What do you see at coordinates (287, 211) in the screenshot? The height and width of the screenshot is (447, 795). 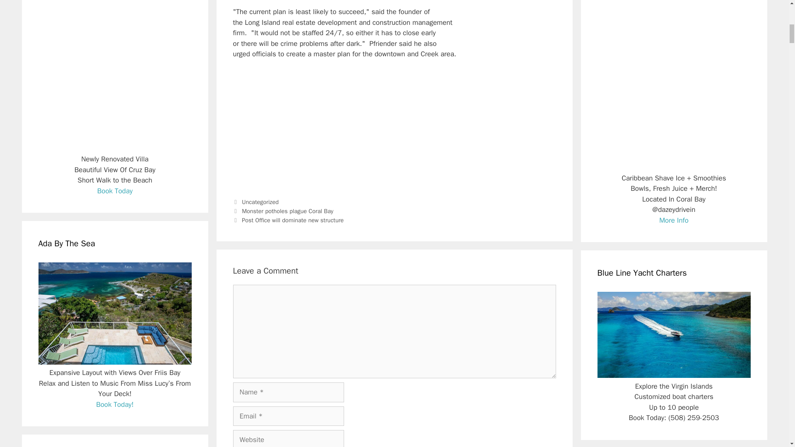 I see `Monster potholes plague Coral Bay` at bounding box center [287, 211].